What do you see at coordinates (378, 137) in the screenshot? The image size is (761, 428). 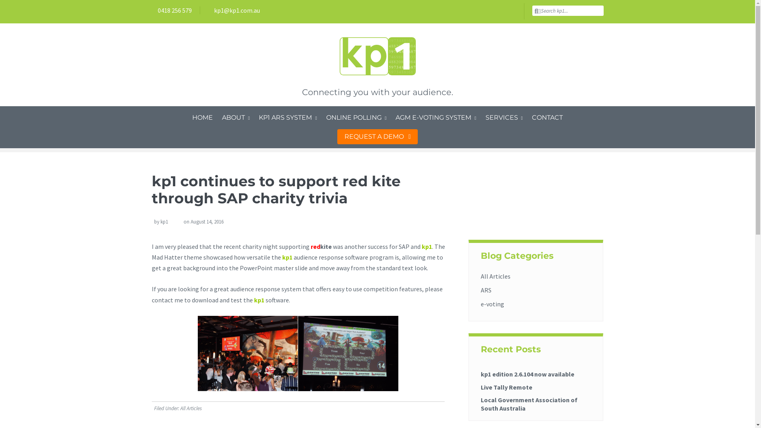 I see `REQUEST A DEMO` at bounding box center [378, 137].